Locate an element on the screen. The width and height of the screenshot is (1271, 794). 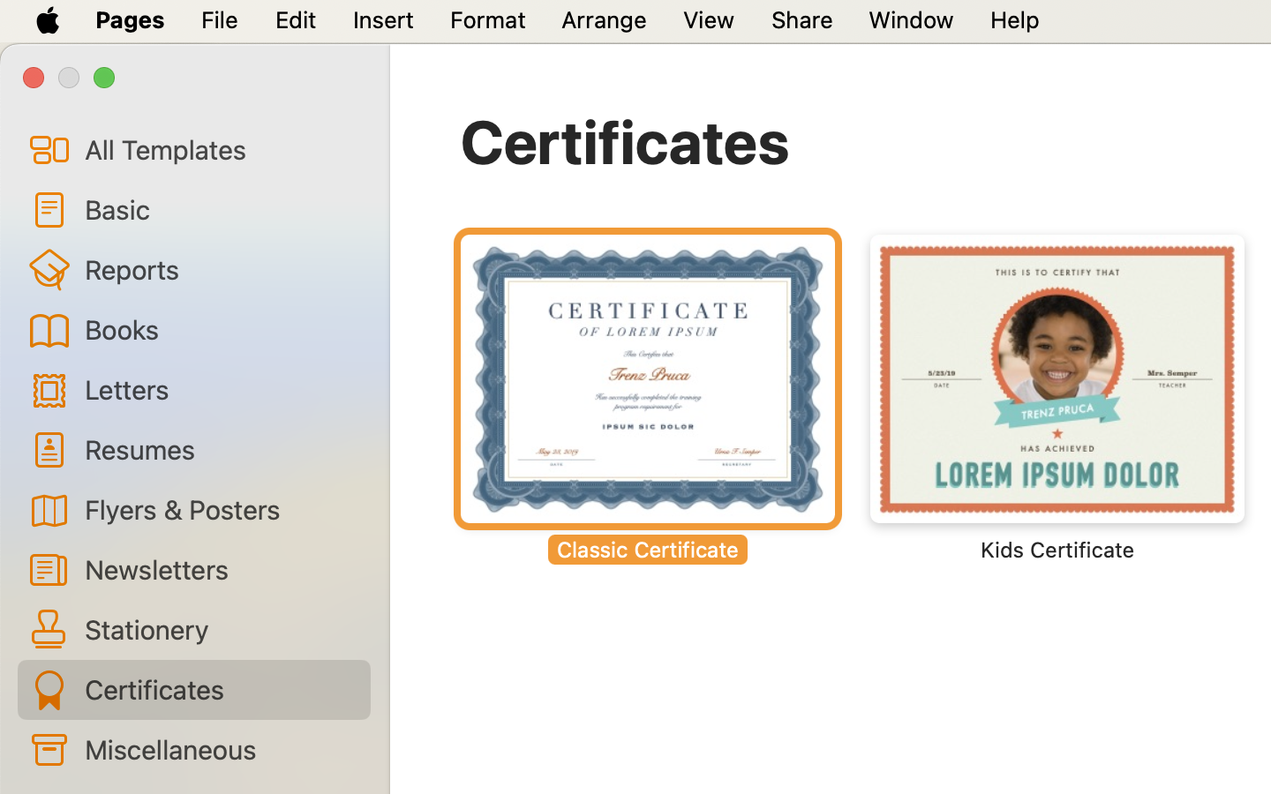
Certificates is located at coordinates (626, 141).